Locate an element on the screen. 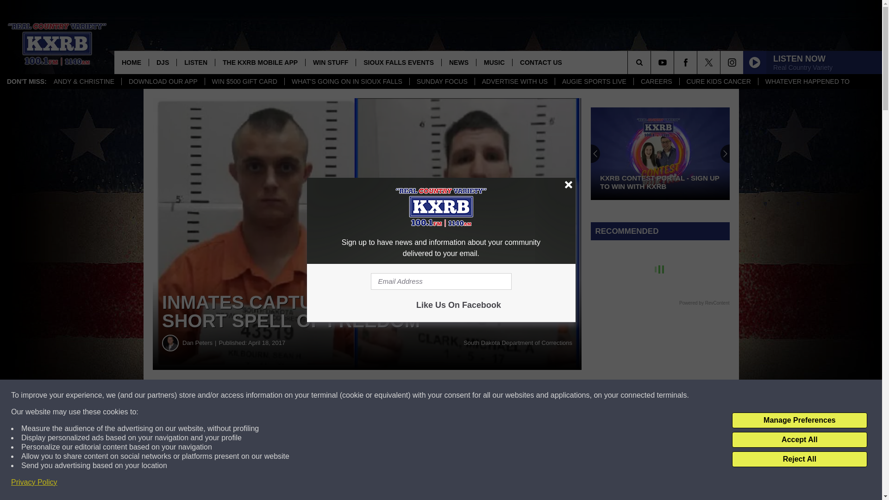 This screenshot has height=500, width=889. Privacy Policy is located at coordinates (34, 482).